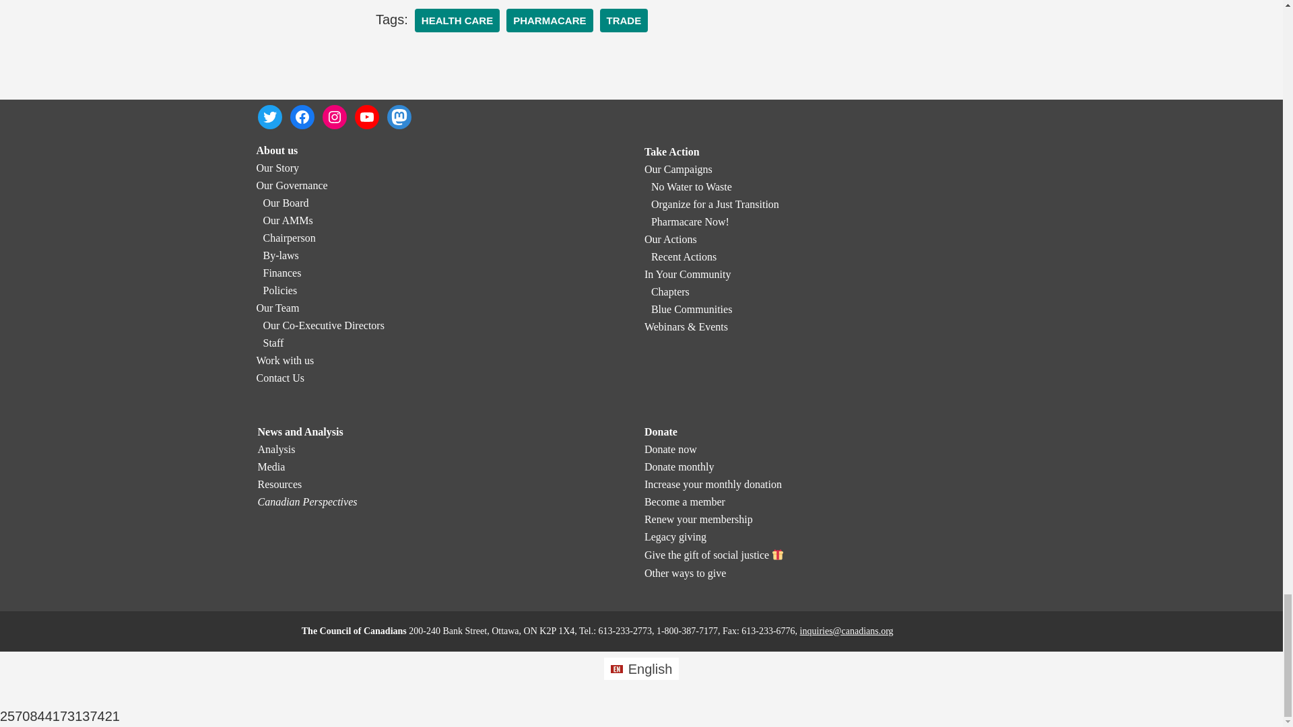 Image resolution: width=1293 pixels, height=727 pixels. I want to click on About us, so click(276, 150).